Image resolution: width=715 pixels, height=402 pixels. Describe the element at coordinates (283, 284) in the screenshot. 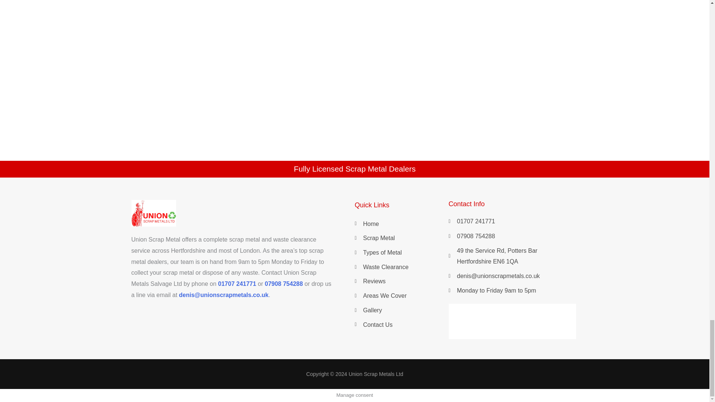

I see `07908 754288` at that location.